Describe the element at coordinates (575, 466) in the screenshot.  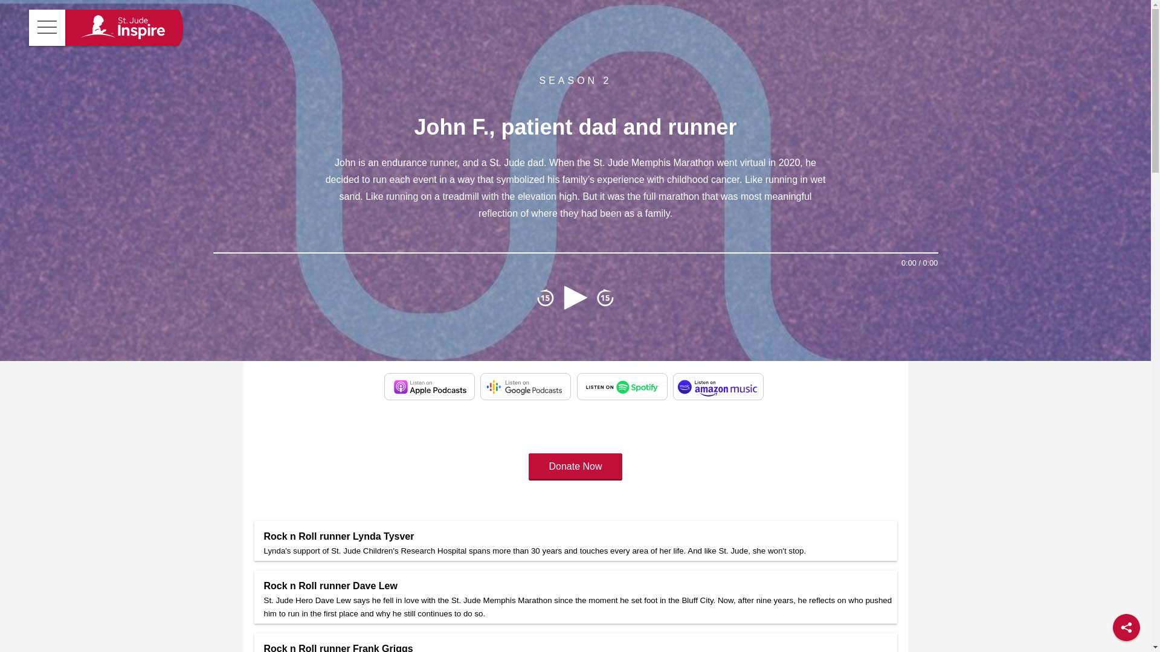
I see `Donate Now` at that location.